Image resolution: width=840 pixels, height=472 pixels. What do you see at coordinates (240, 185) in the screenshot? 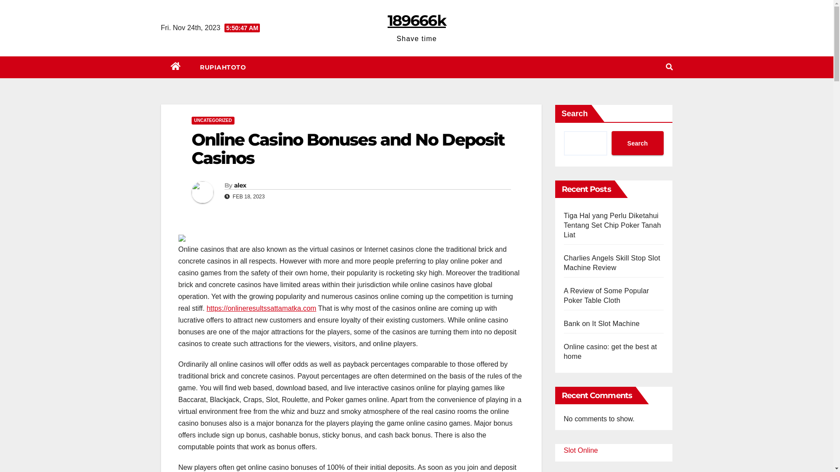
I see `alex` at bounding box center [240, 185].